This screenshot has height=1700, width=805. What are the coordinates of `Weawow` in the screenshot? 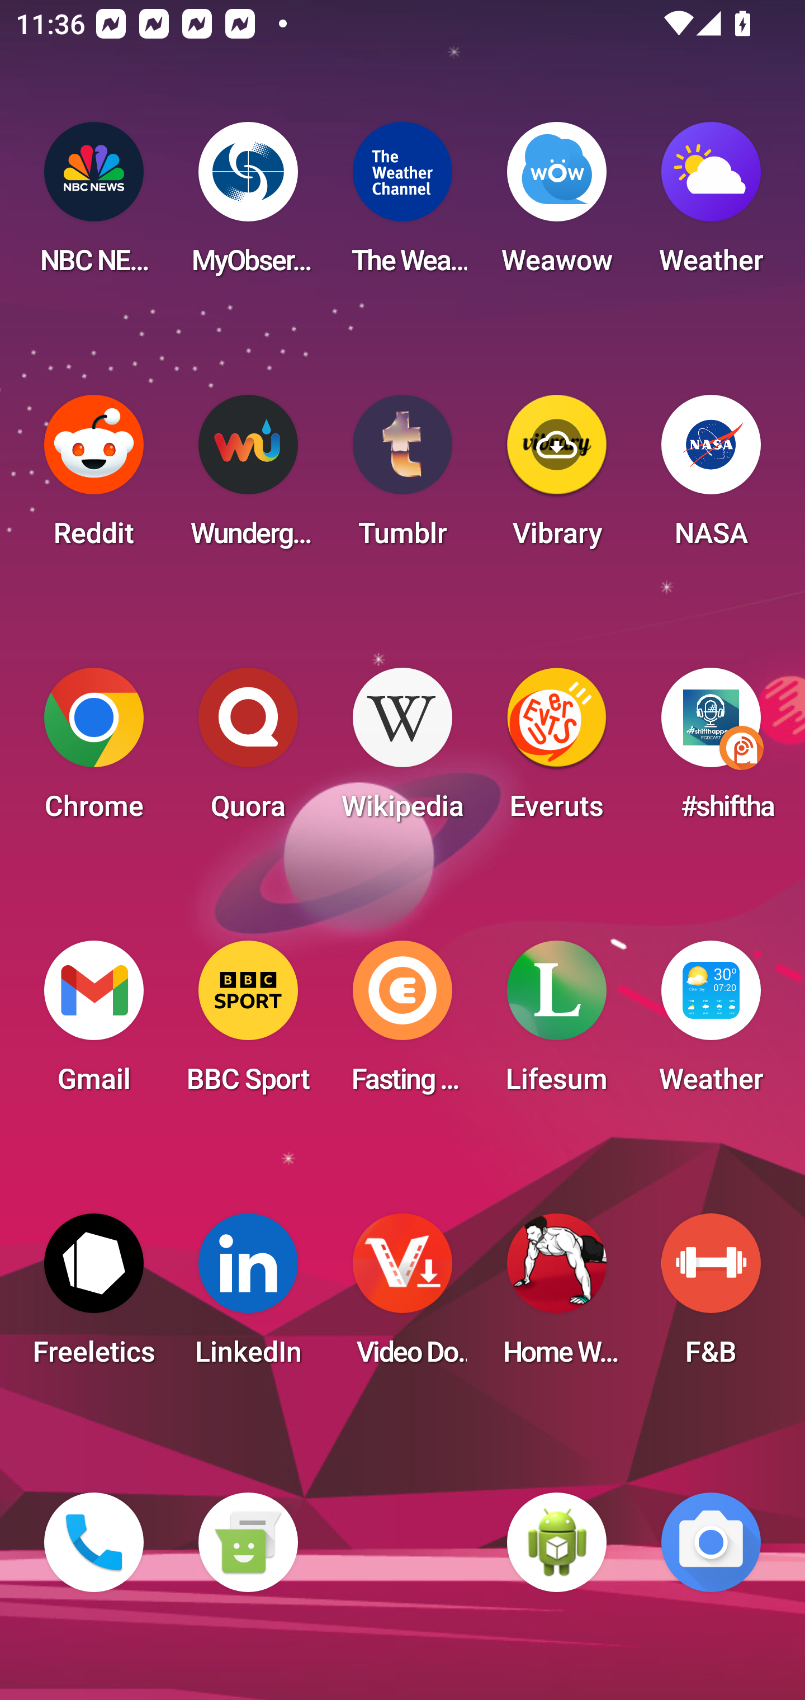 It's located at (557, 205).